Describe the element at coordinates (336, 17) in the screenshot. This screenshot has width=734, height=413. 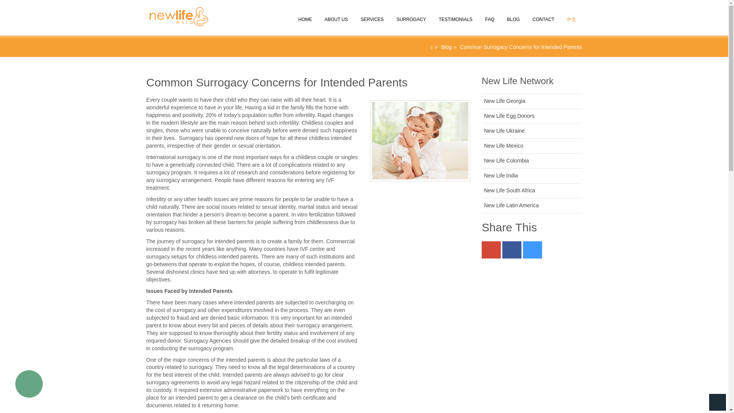
I see `About Us` at that location.